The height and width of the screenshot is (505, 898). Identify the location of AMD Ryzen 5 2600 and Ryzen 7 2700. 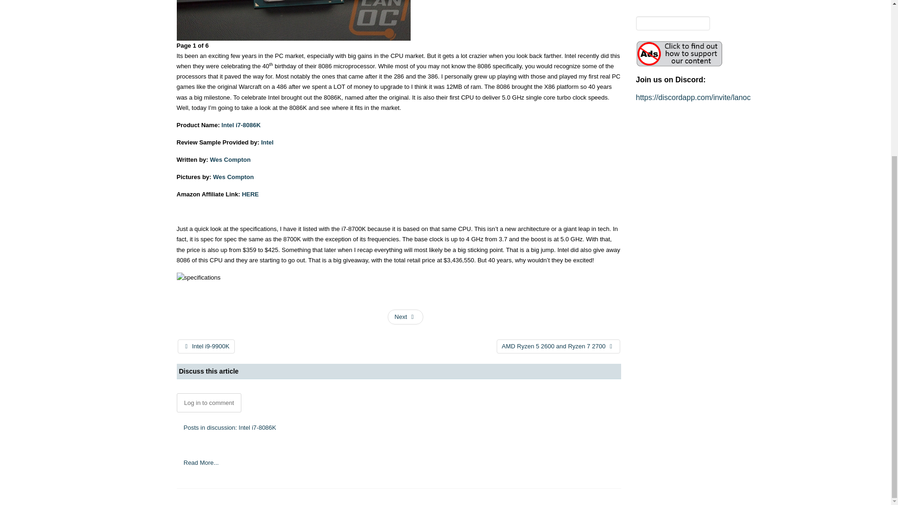
(558, 346).